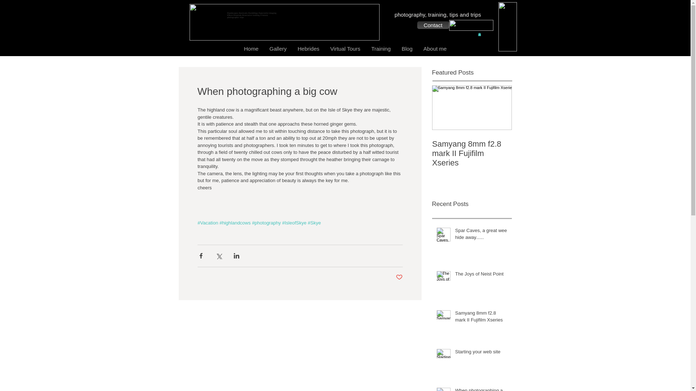 This screenshot has height=391, width=696. I want to click on Training, so click(381, 49).